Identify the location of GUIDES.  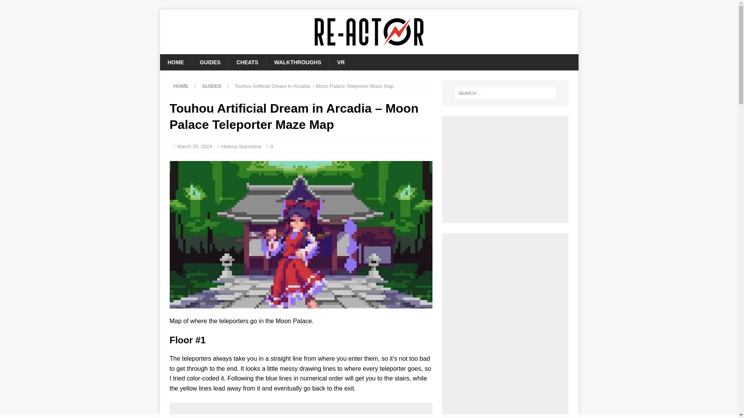
(211, 86).